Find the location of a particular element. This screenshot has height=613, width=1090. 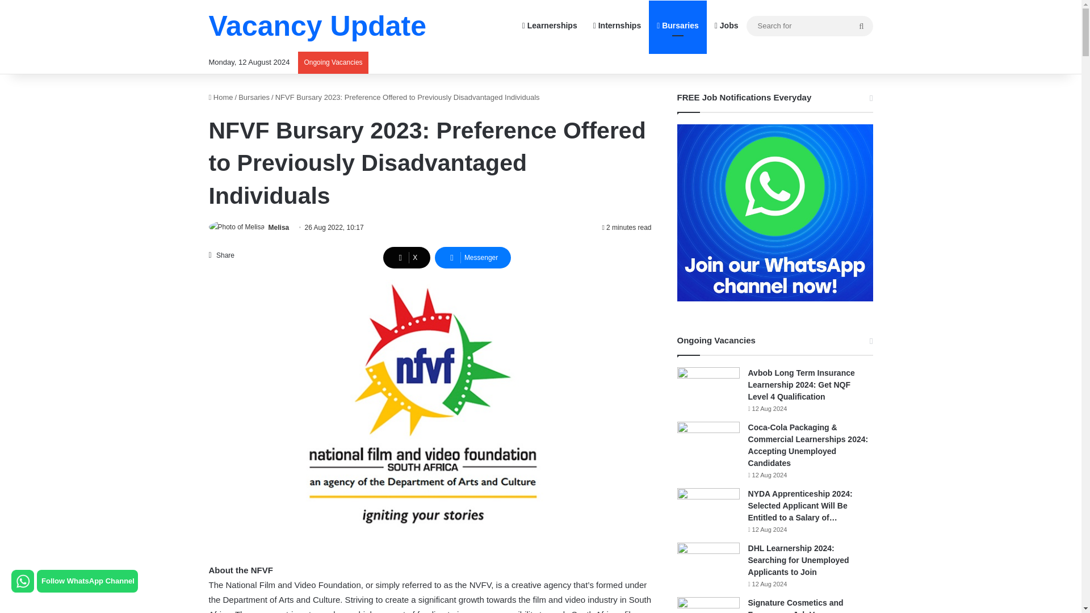

Bursaries is located at coordinates (677, 26).